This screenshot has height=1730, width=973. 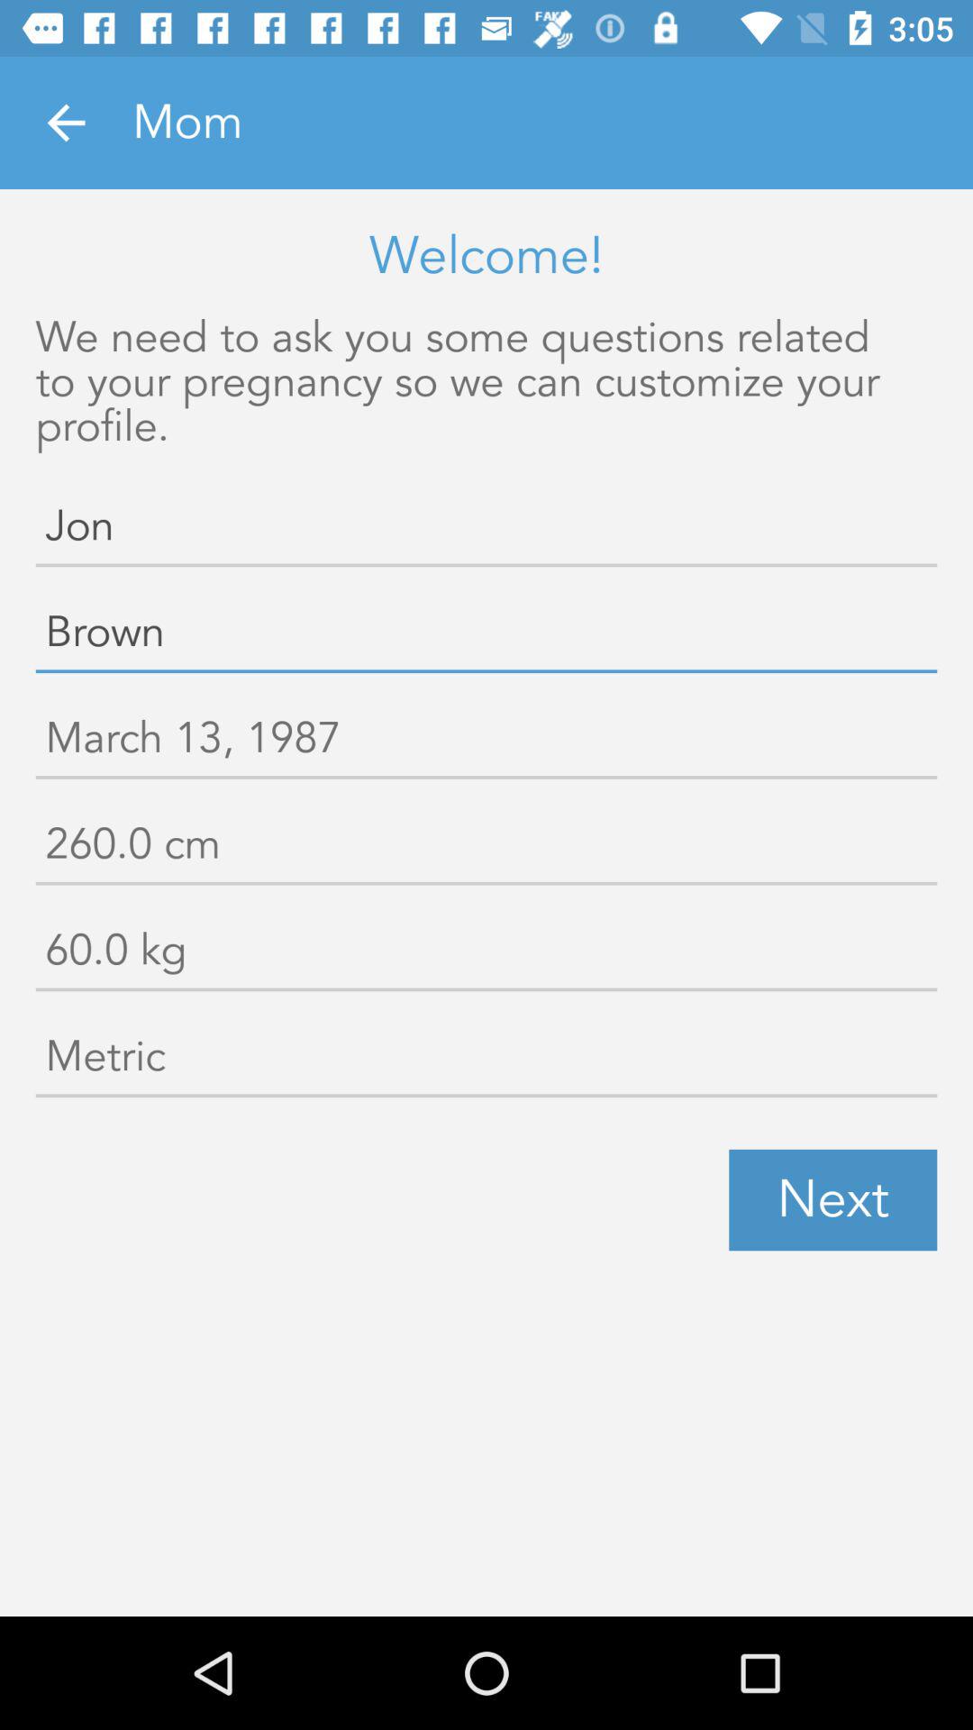 I want to click on open icon to the left of the mom item, so click(x=66, y=123).